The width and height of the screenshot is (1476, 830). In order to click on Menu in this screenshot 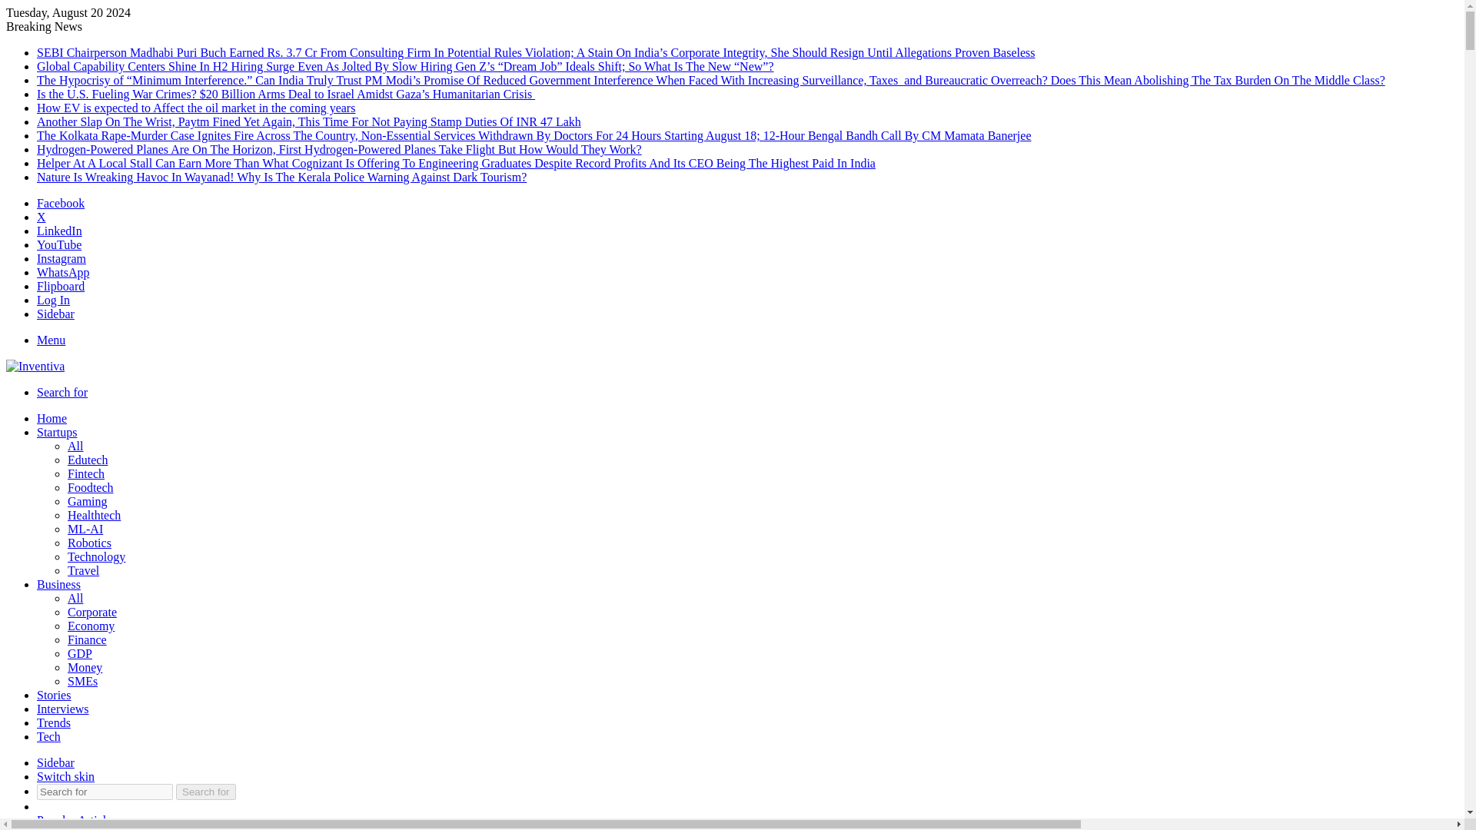, I will do `click(51, 340)`.